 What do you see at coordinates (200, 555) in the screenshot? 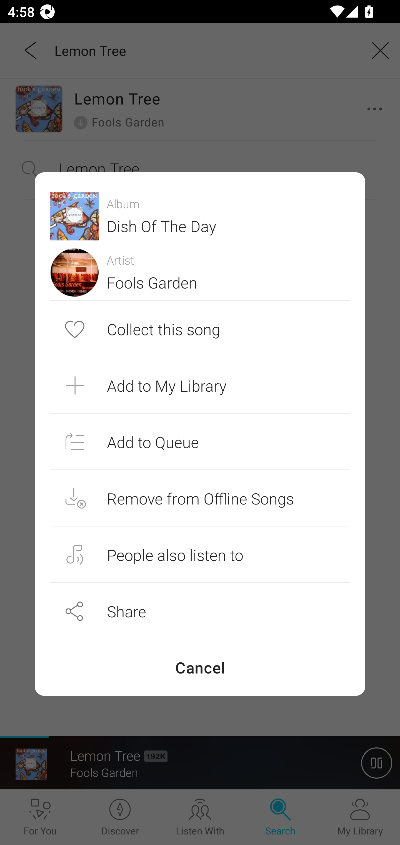
I see `People also listen to` at bounding box center [200, 555].